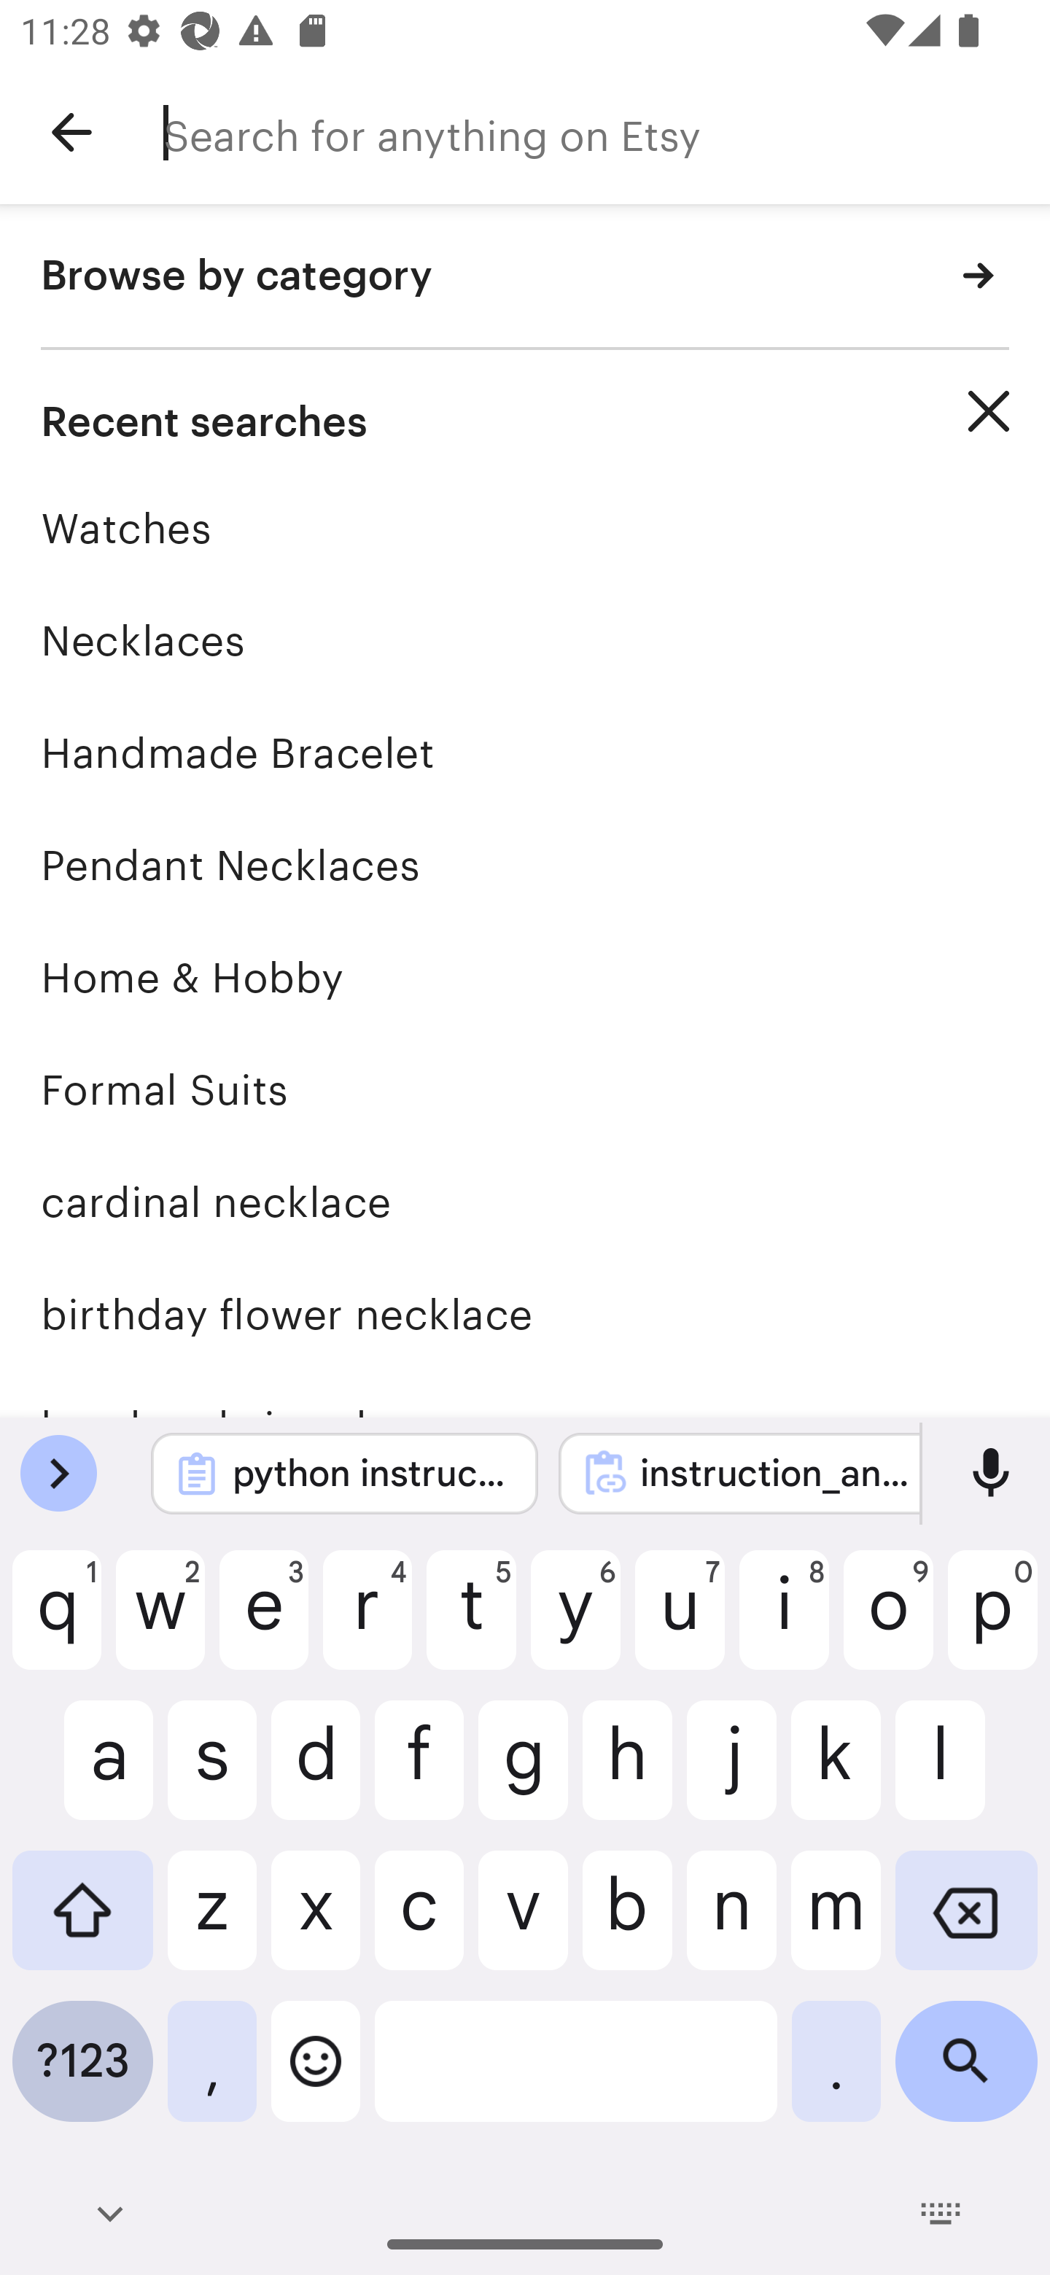 The image size is (1050, 2275). I want to click on Navigate up, so click(71, 133).